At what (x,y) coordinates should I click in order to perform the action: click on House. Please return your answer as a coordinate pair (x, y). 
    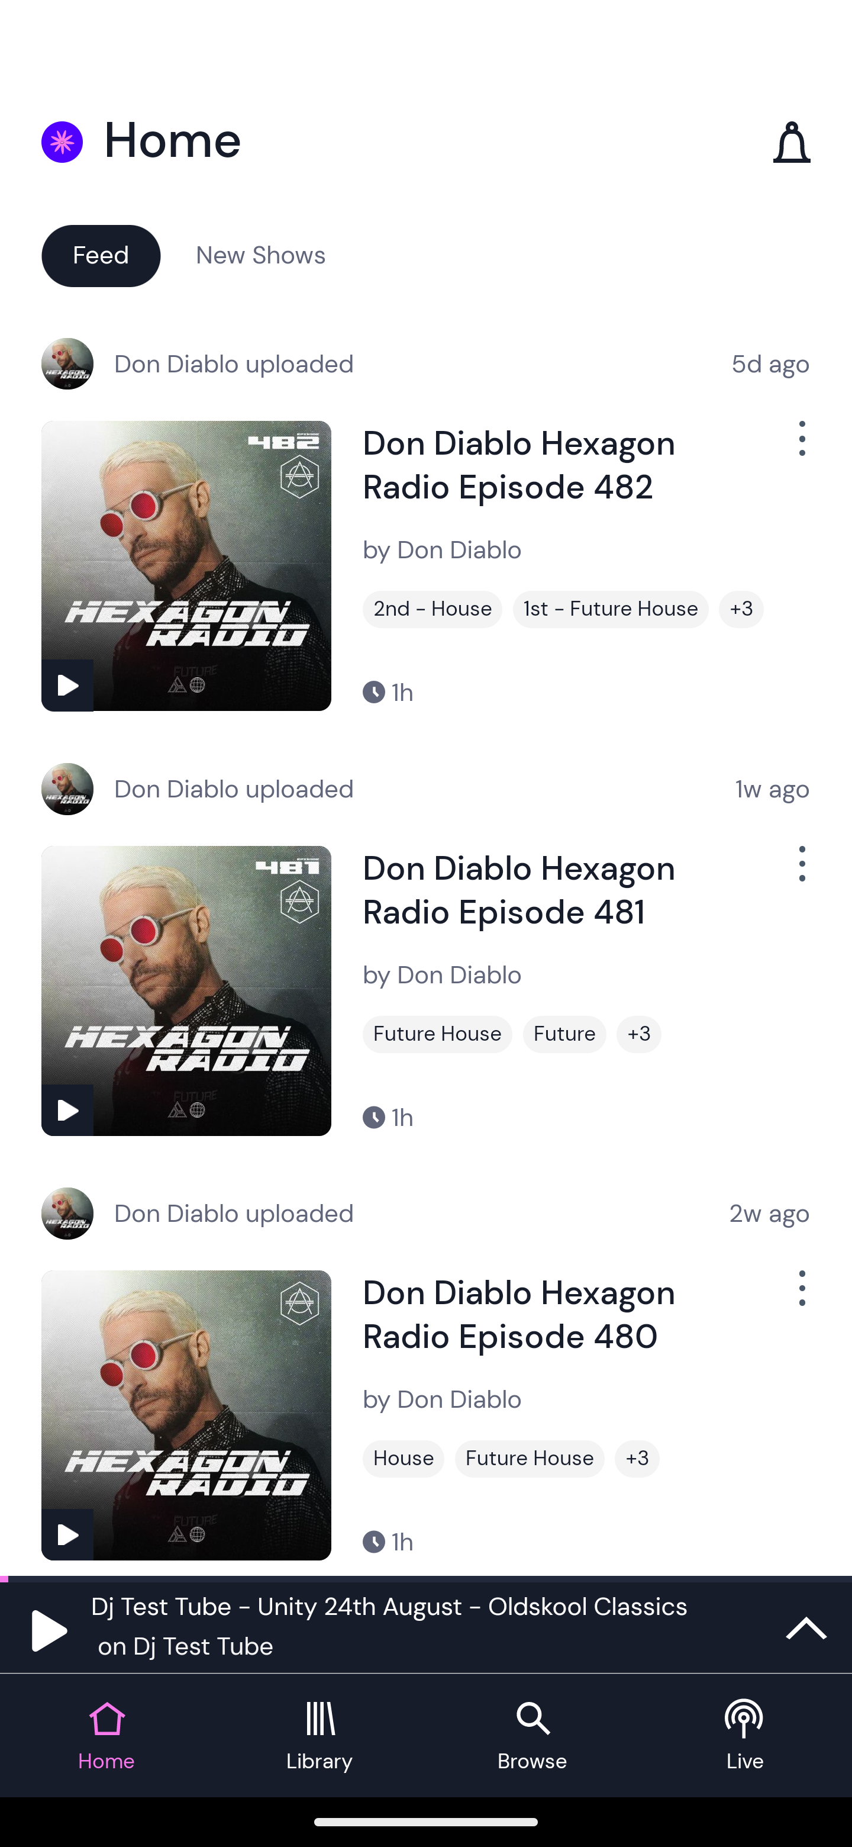
    Looking at the image, I should click on (404, 1459).